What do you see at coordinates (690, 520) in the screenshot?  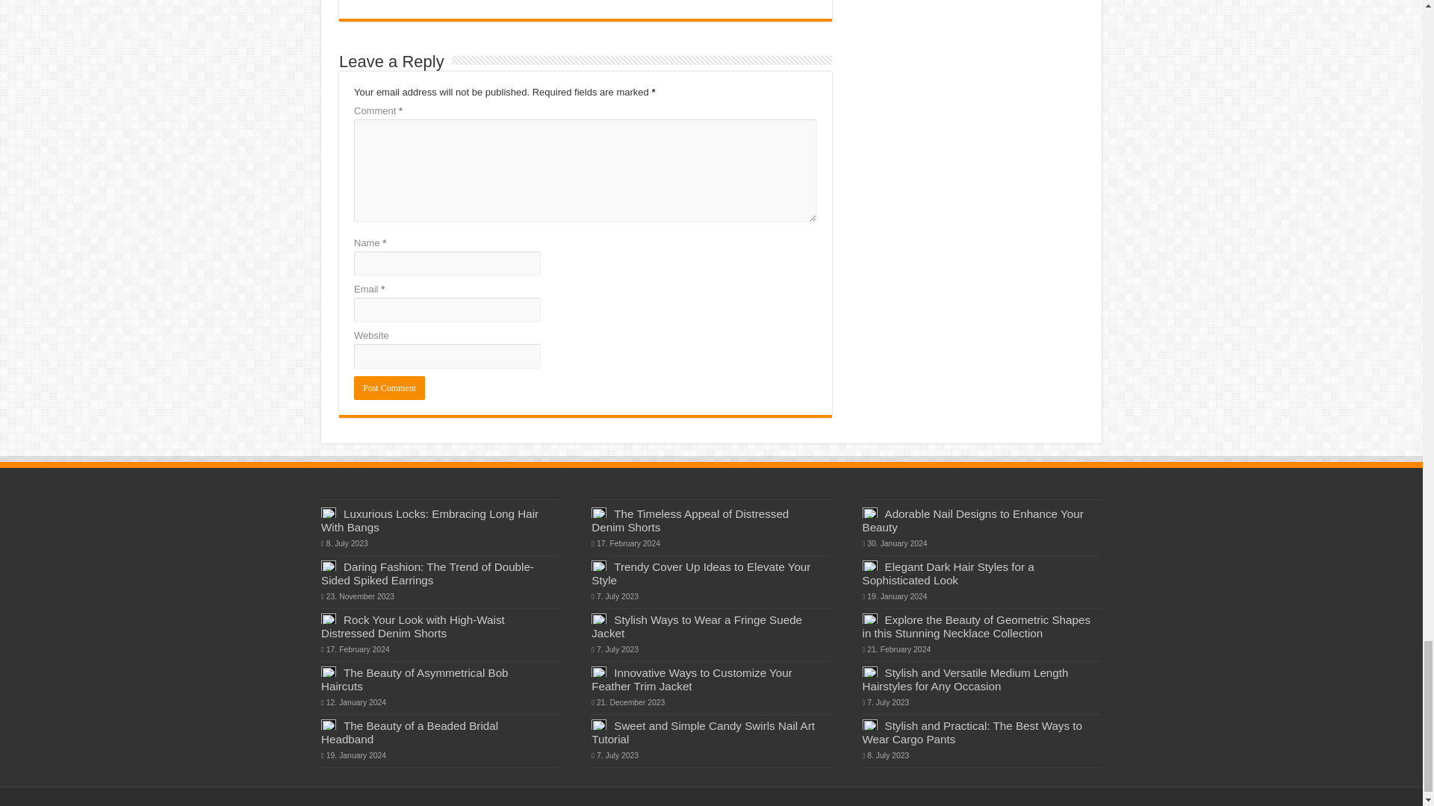 I see `The Timeless Appeal of Distressed Denim Shorts` at bounding box center [690, 520].